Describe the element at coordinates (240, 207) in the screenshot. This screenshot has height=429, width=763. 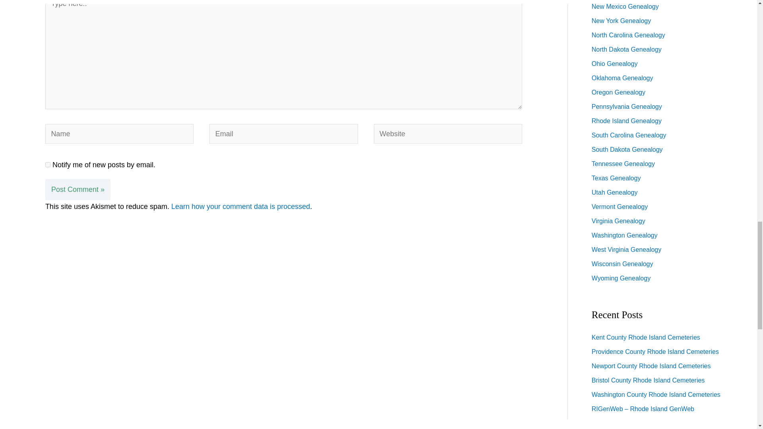
I see `Learn how your comment data is processed` at that location.